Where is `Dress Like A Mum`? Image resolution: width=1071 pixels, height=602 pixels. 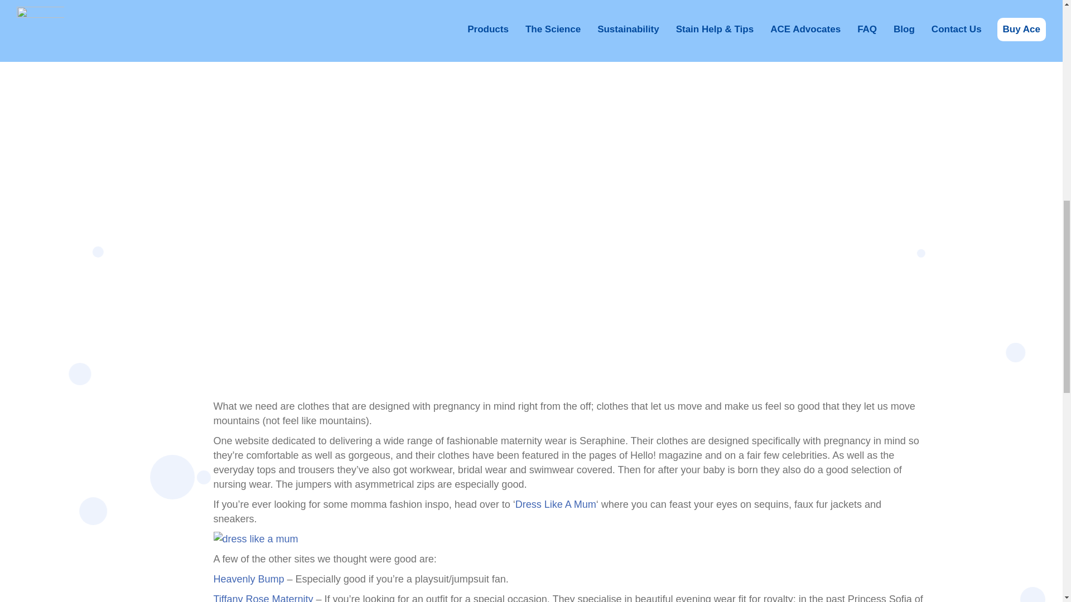 Dress Like A Mum is located at coordinates (556, 504).